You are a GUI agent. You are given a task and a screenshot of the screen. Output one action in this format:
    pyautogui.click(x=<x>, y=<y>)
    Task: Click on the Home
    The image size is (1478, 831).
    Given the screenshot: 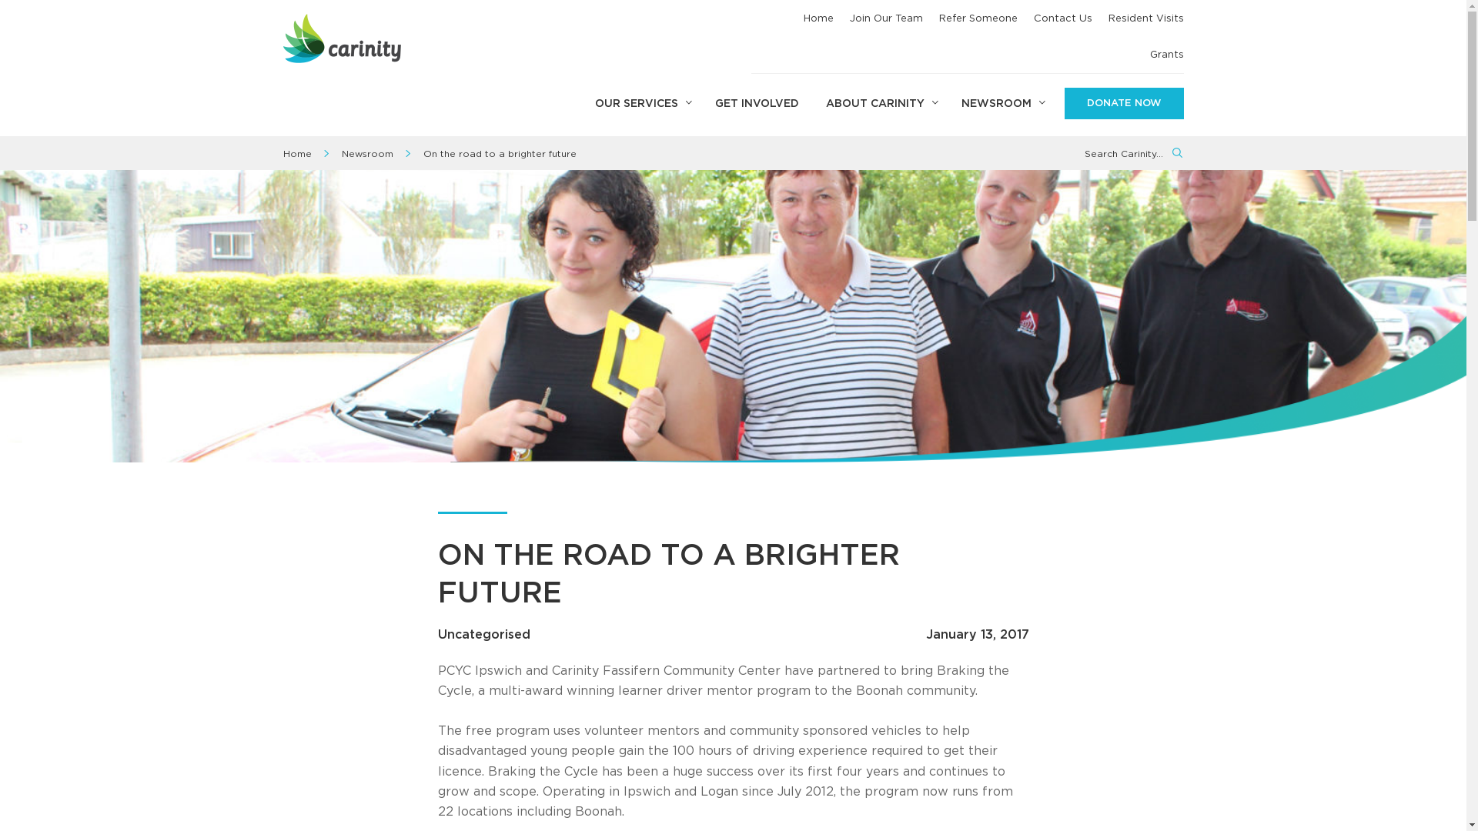 What is the action you would take?
    pyautogui.click(x=297, y=154)
    